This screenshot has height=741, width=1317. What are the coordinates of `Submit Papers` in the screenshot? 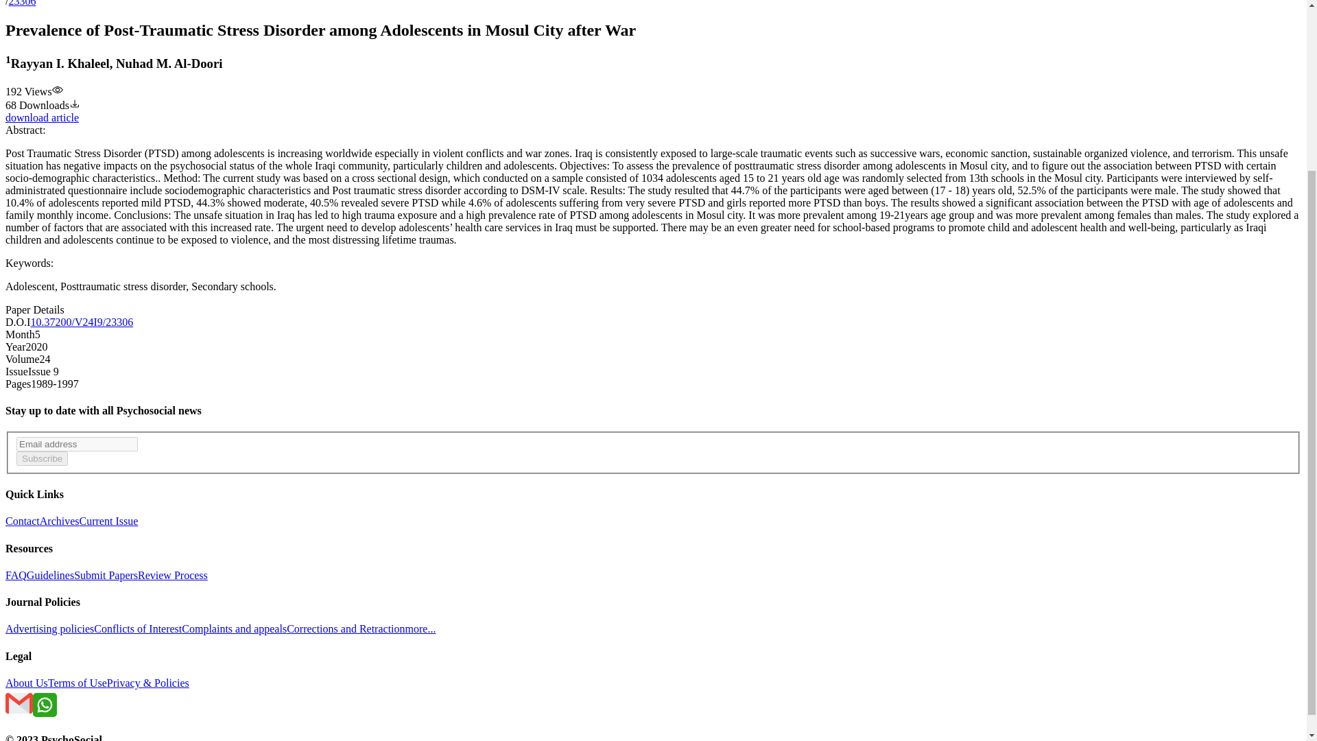 It's located at (106, 575).